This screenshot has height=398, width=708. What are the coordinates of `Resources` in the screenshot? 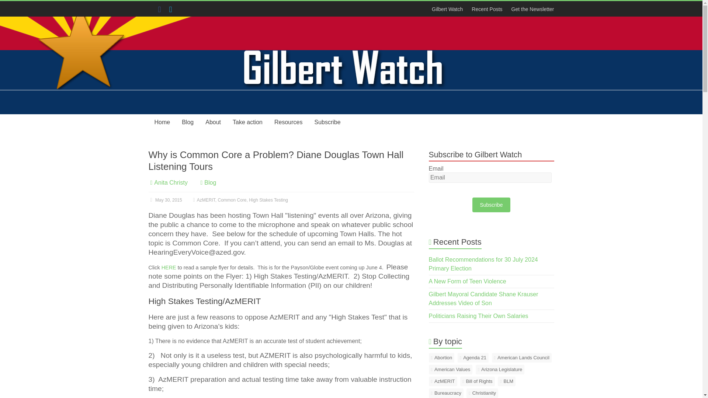 It's located at (288, 122).